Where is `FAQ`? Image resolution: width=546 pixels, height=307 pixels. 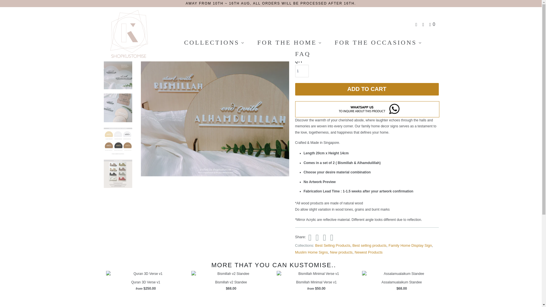
FAQ is located at coordinates (303, 54).